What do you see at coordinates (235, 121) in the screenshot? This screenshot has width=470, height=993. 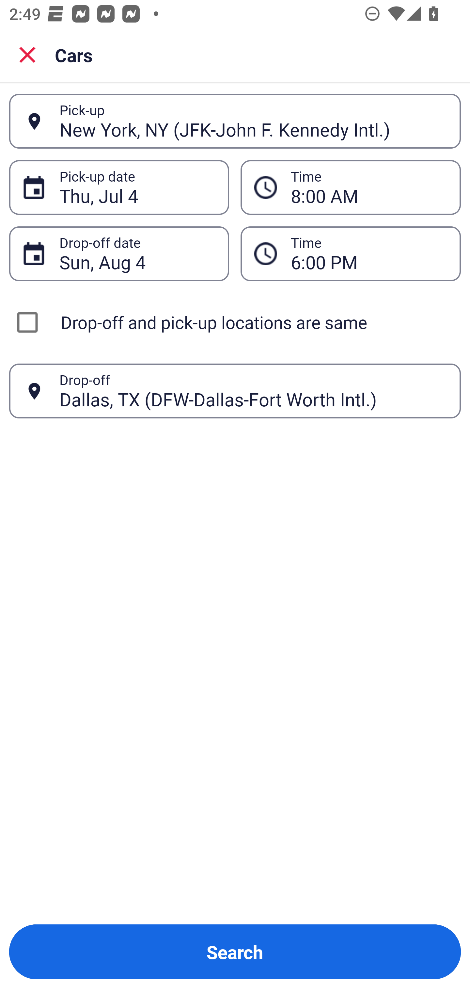 I see `New York, NY (JFK-John F. Kennedy Intl.) Pick-up` at bounding box center [235, 121].